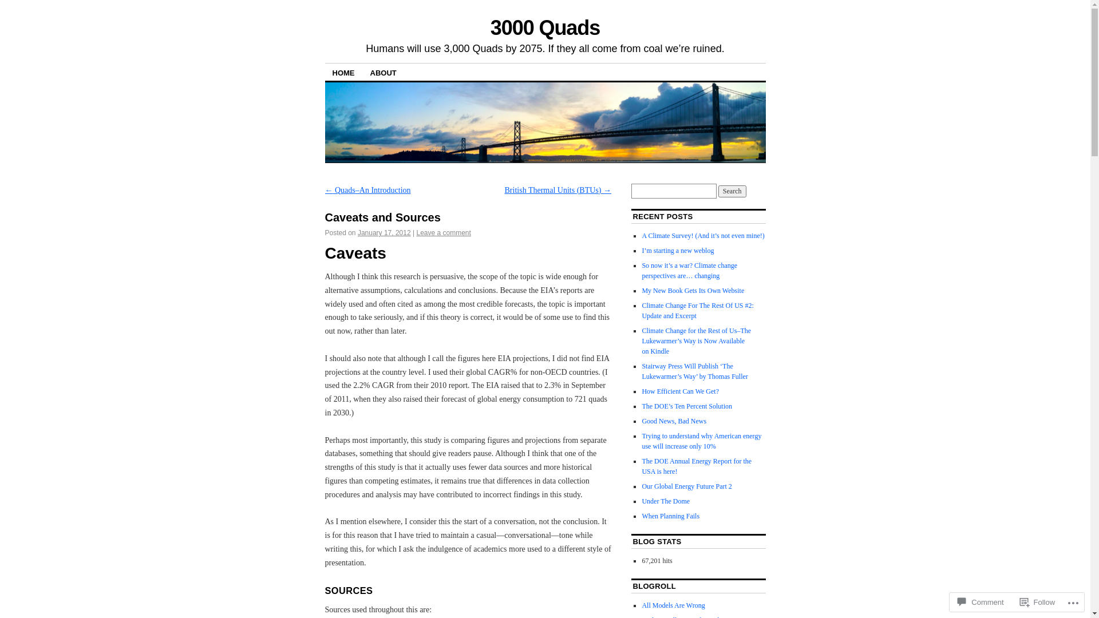 The height and width of the screenshot is (618, 1099). What do you see at coordinates (697, 311) in the screenshot?
I see `Climate Change For The Rest Of US #2: Update and Excerpt` at bounding box center [697, 311].